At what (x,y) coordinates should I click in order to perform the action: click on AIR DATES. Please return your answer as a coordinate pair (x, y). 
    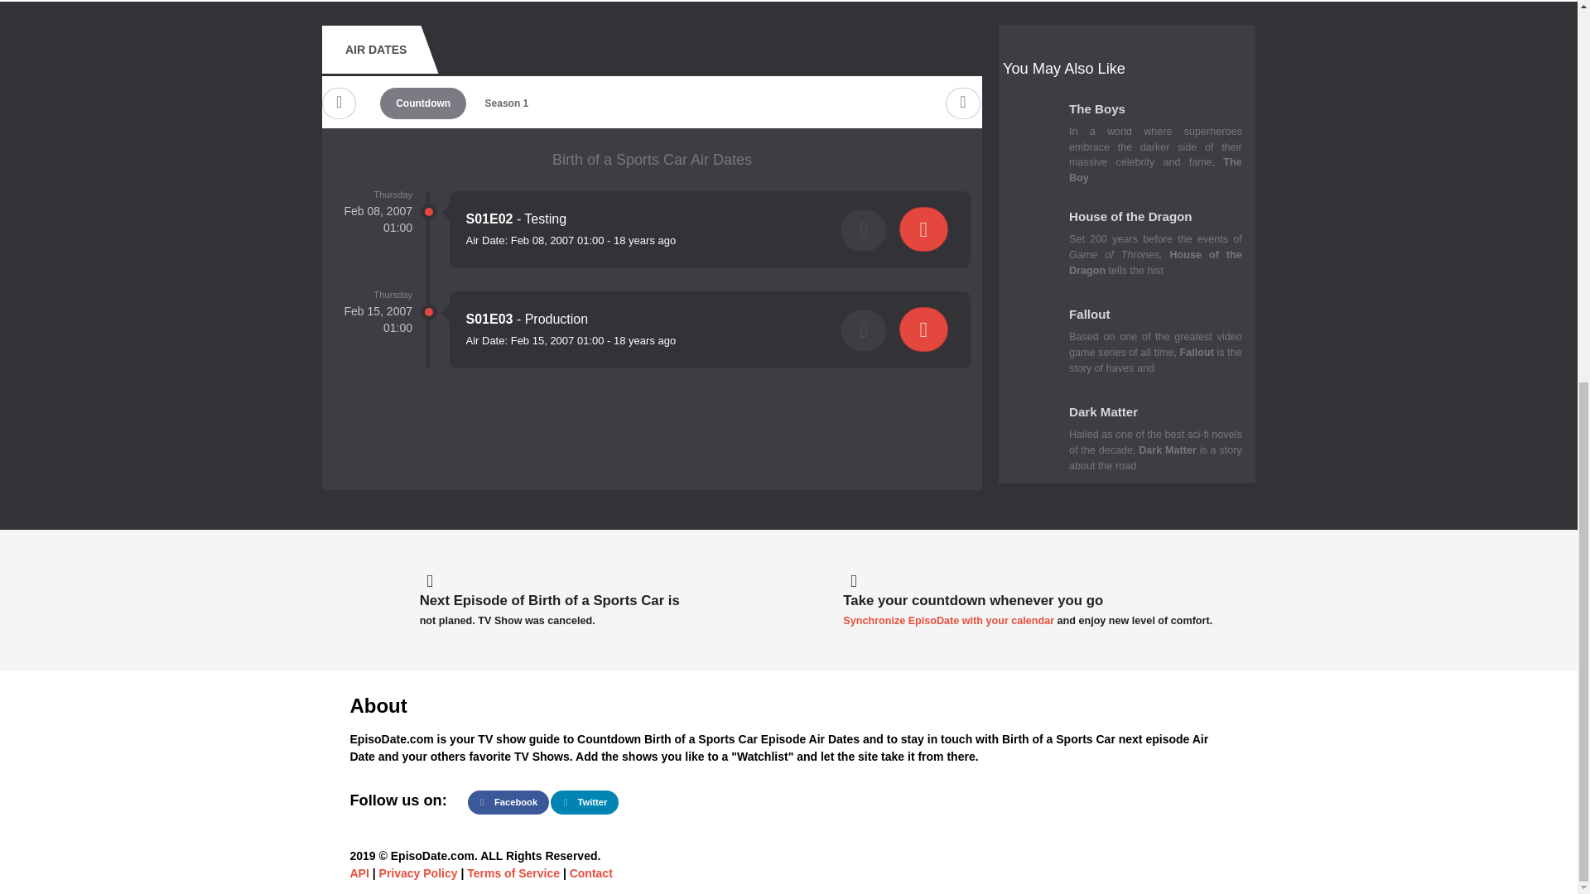
    Looking at the image, I should click on (376, 50).